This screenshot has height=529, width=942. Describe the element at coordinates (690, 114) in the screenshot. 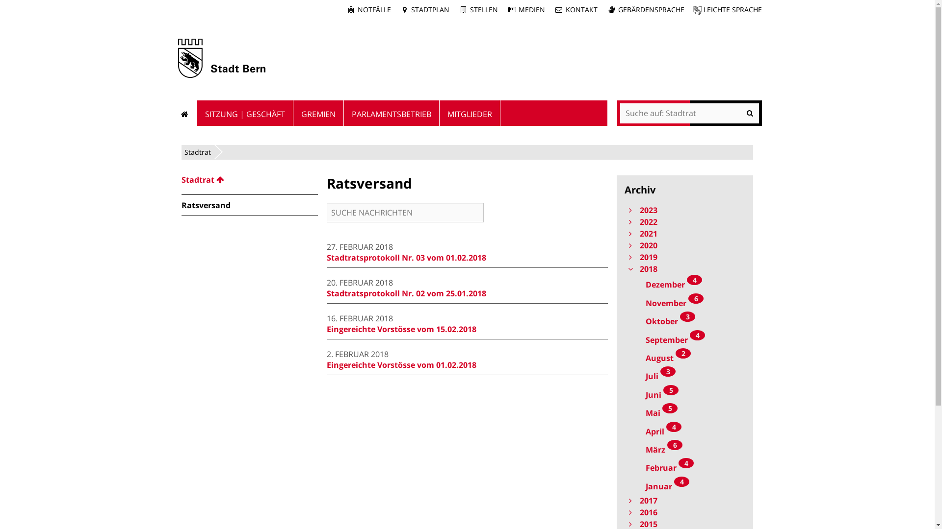

I see `Suchen` at that location.